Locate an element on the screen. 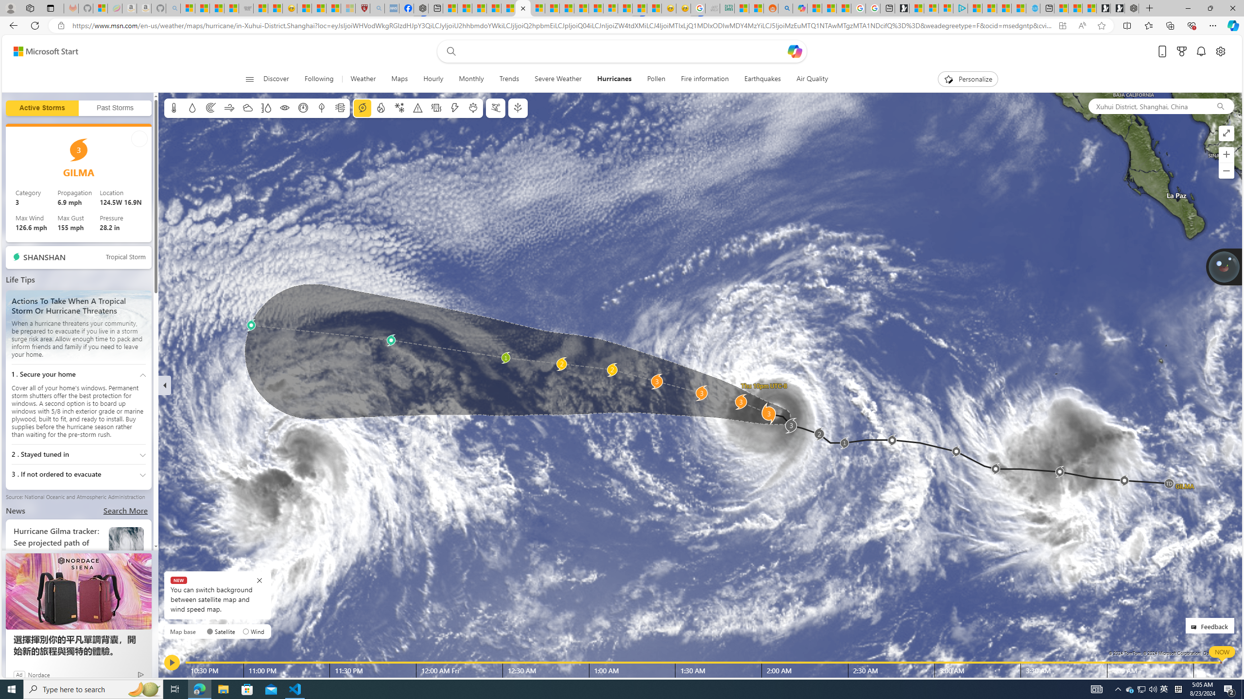  Air Quality is located at coordinates (812, 79).